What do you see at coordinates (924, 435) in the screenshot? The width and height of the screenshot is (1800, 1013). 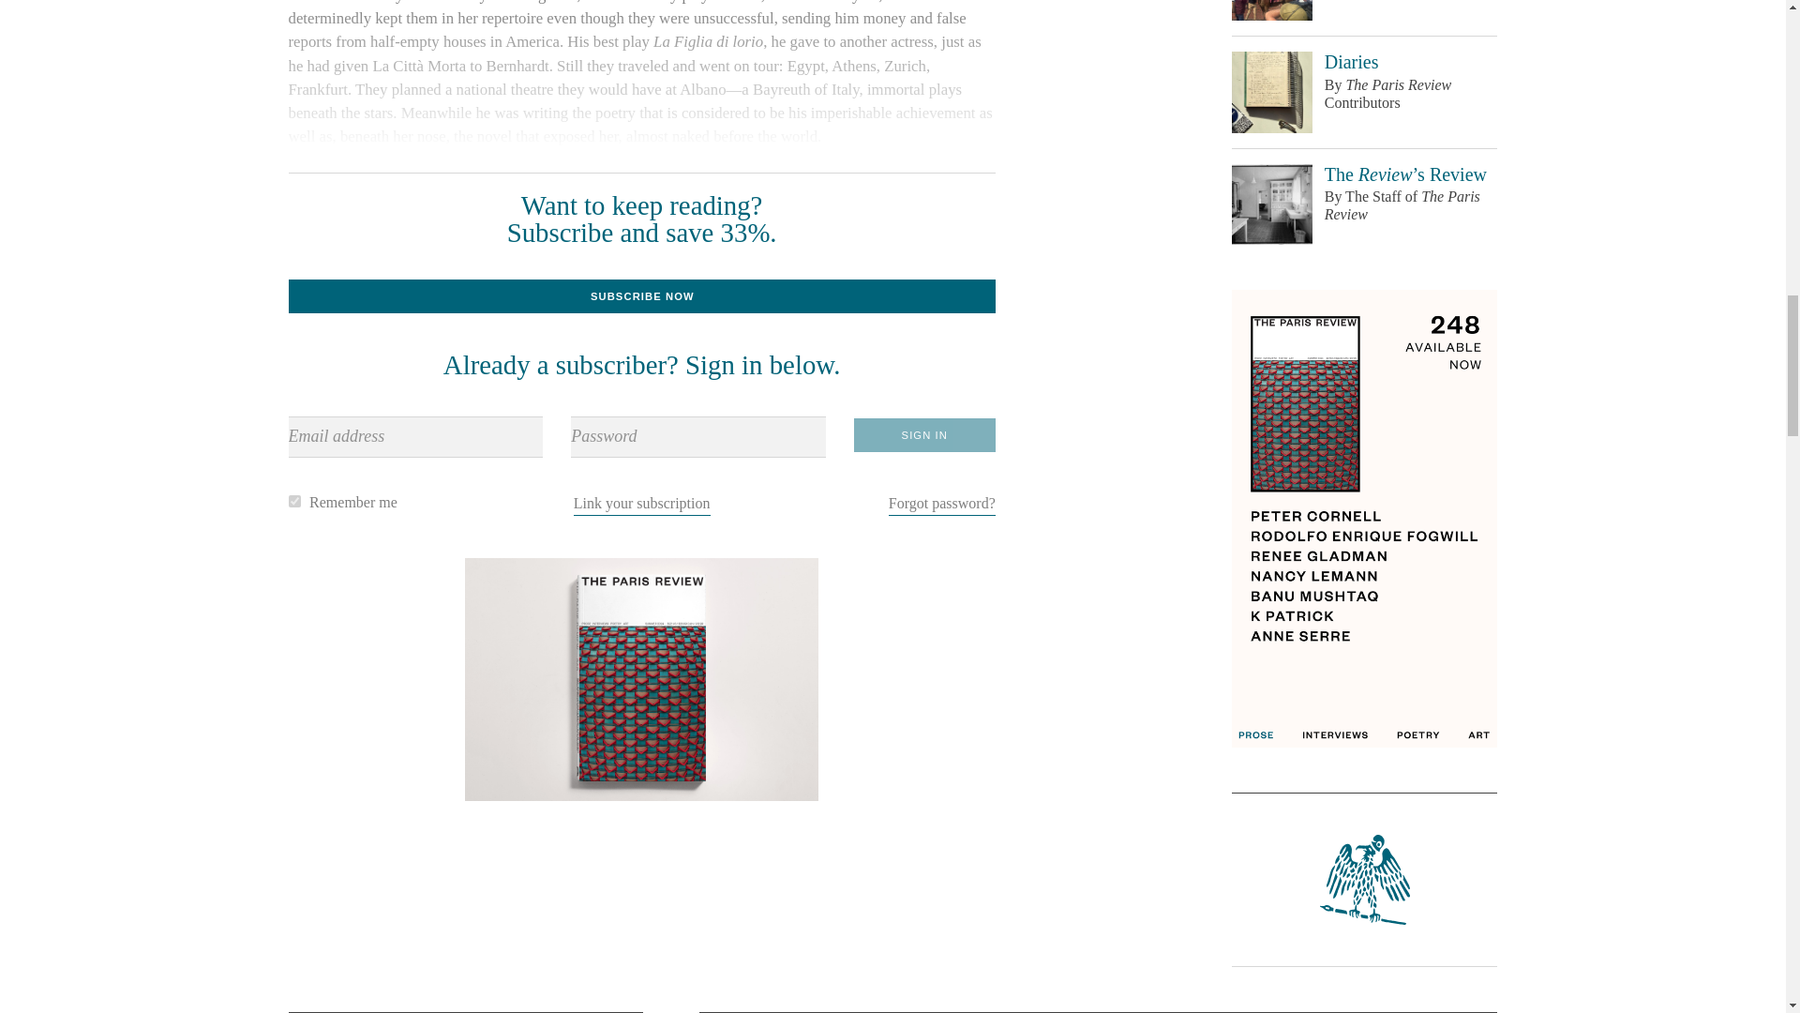 I see `Sign In` at bounding box center [924, 435].